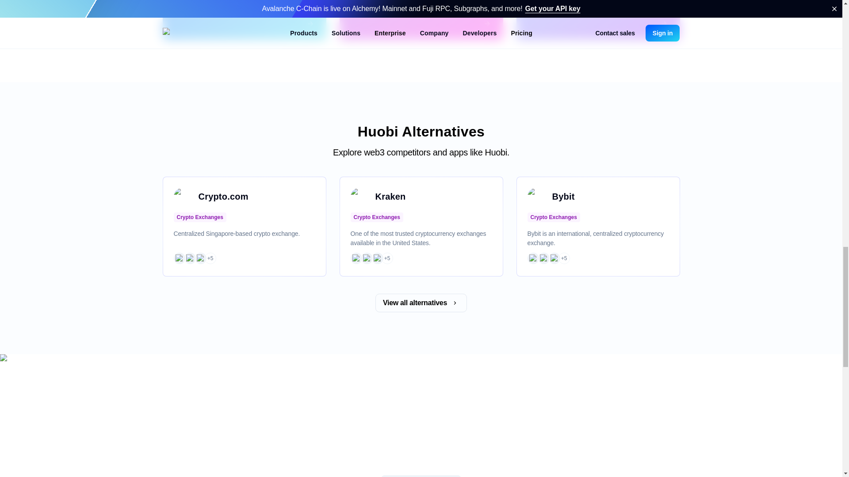  What do you see at coordinates (200, 258) in the screenshot?
I see `Optimism` at bounding box center [200, 258].